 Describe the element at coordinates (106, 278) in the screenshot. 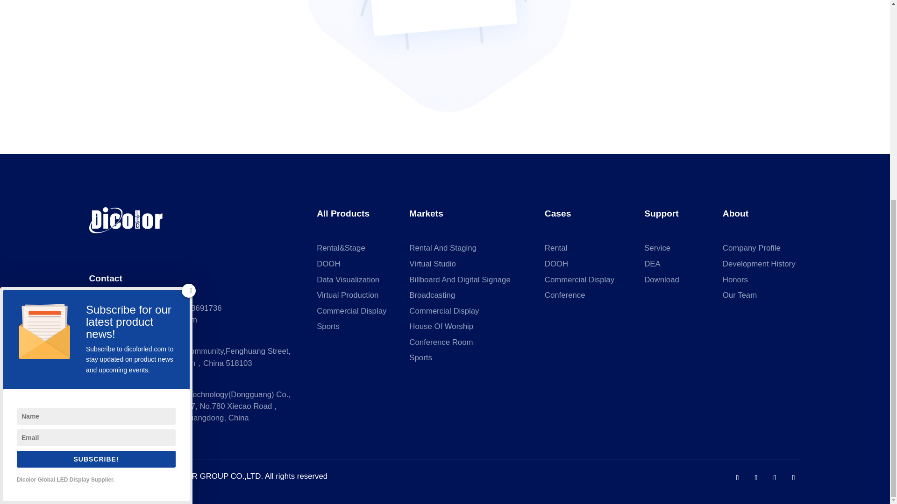

I see `Contact` at that location.